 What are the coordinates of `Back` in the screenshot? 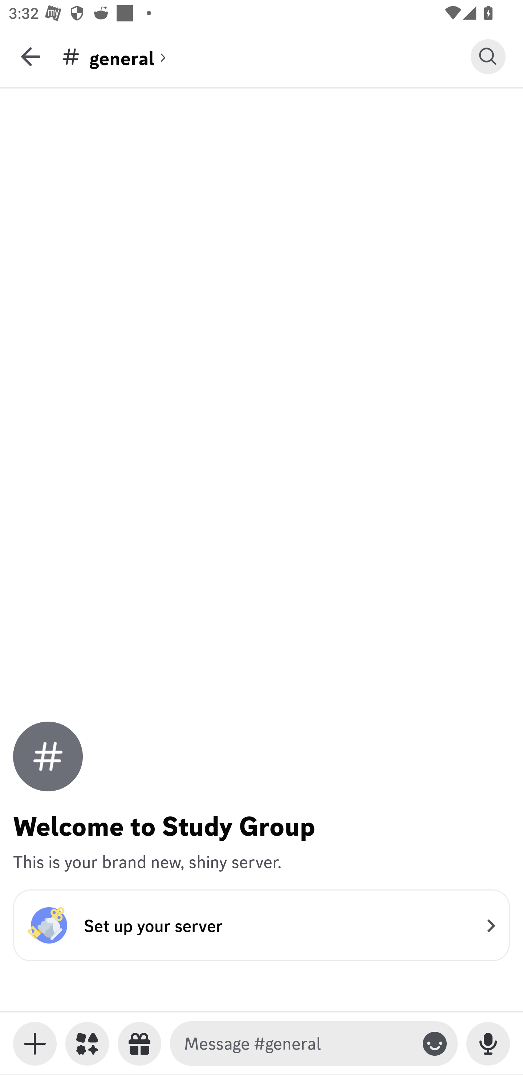 It's located at (31, 56).